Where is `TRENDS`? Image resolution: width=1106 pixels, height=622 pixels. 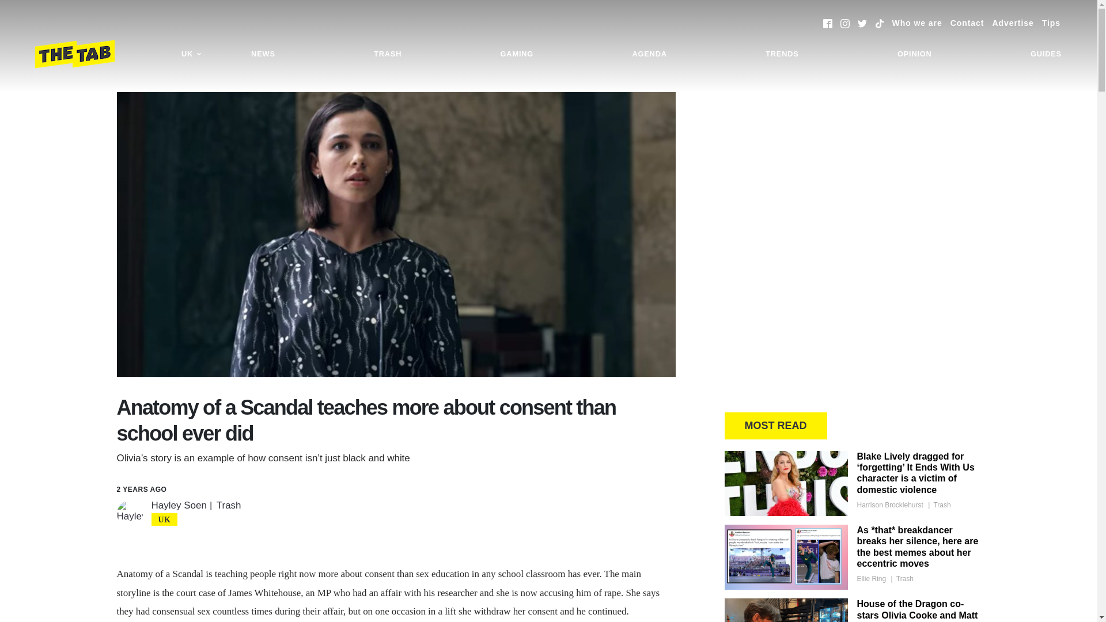 TRENDS is located at coordinates (782, 54).